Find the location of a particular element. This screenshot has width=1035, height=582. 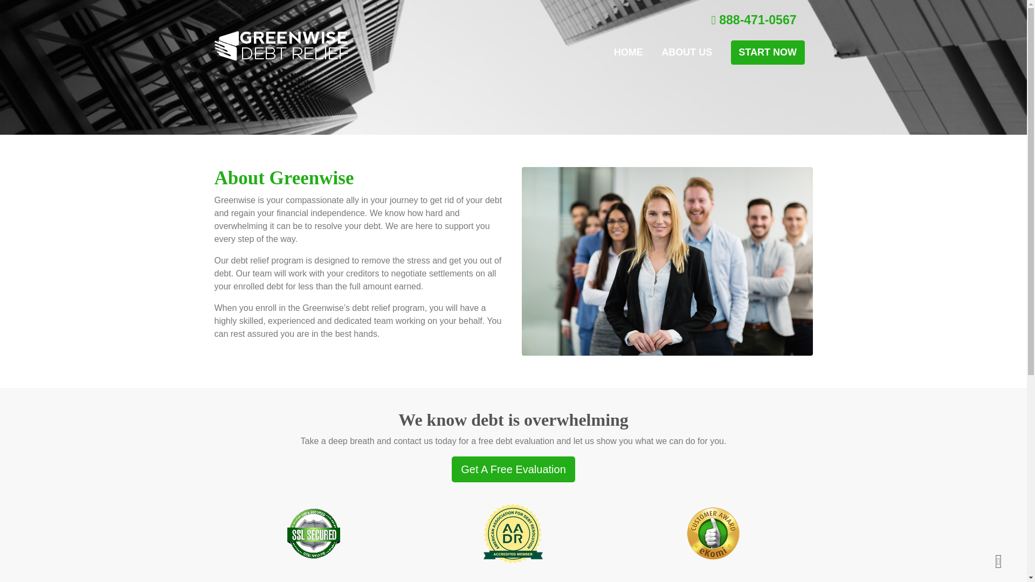

888-471-0567 is located at coordinates (754, 19).